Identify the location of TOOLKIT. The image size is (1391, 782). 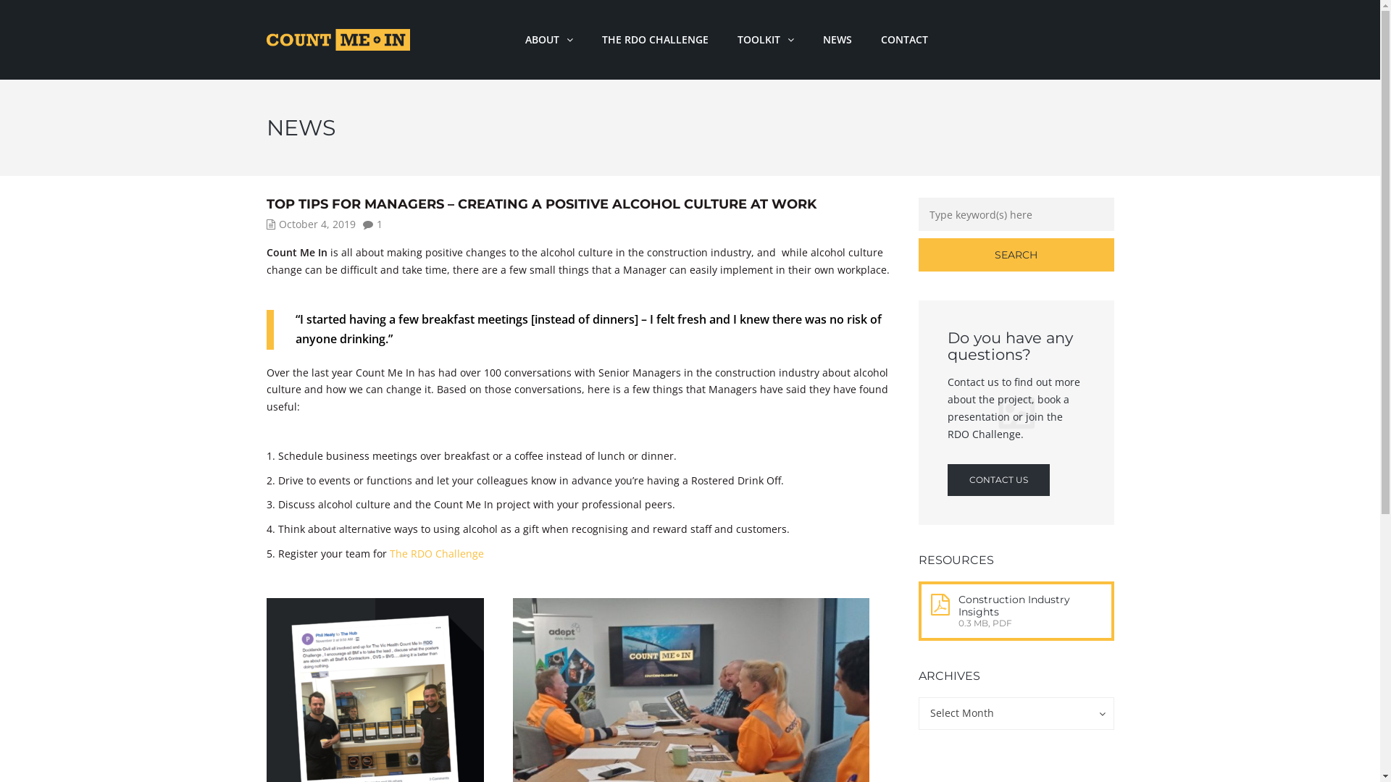
(766, 40).